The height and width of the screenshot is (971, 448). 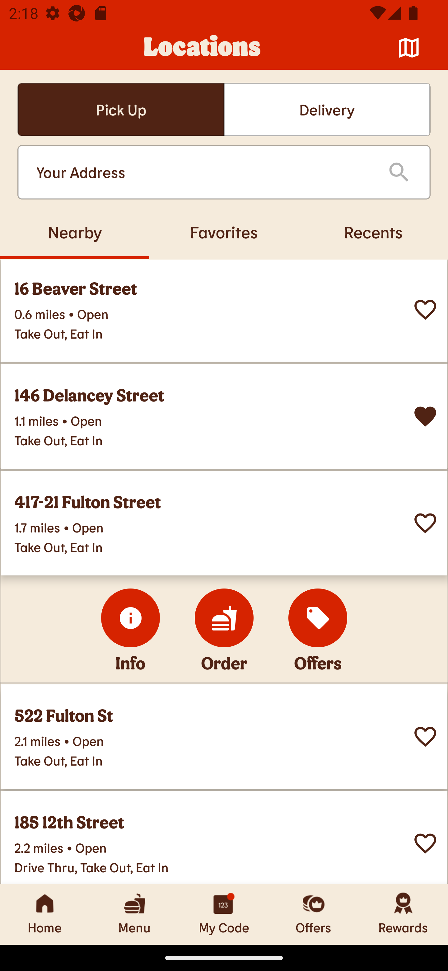 What do you see at coordinates (121, 110) in the screenshot?
I see `Pick UpSelected Pick UpSelected Pick Up` at bounding box center [121, 110].